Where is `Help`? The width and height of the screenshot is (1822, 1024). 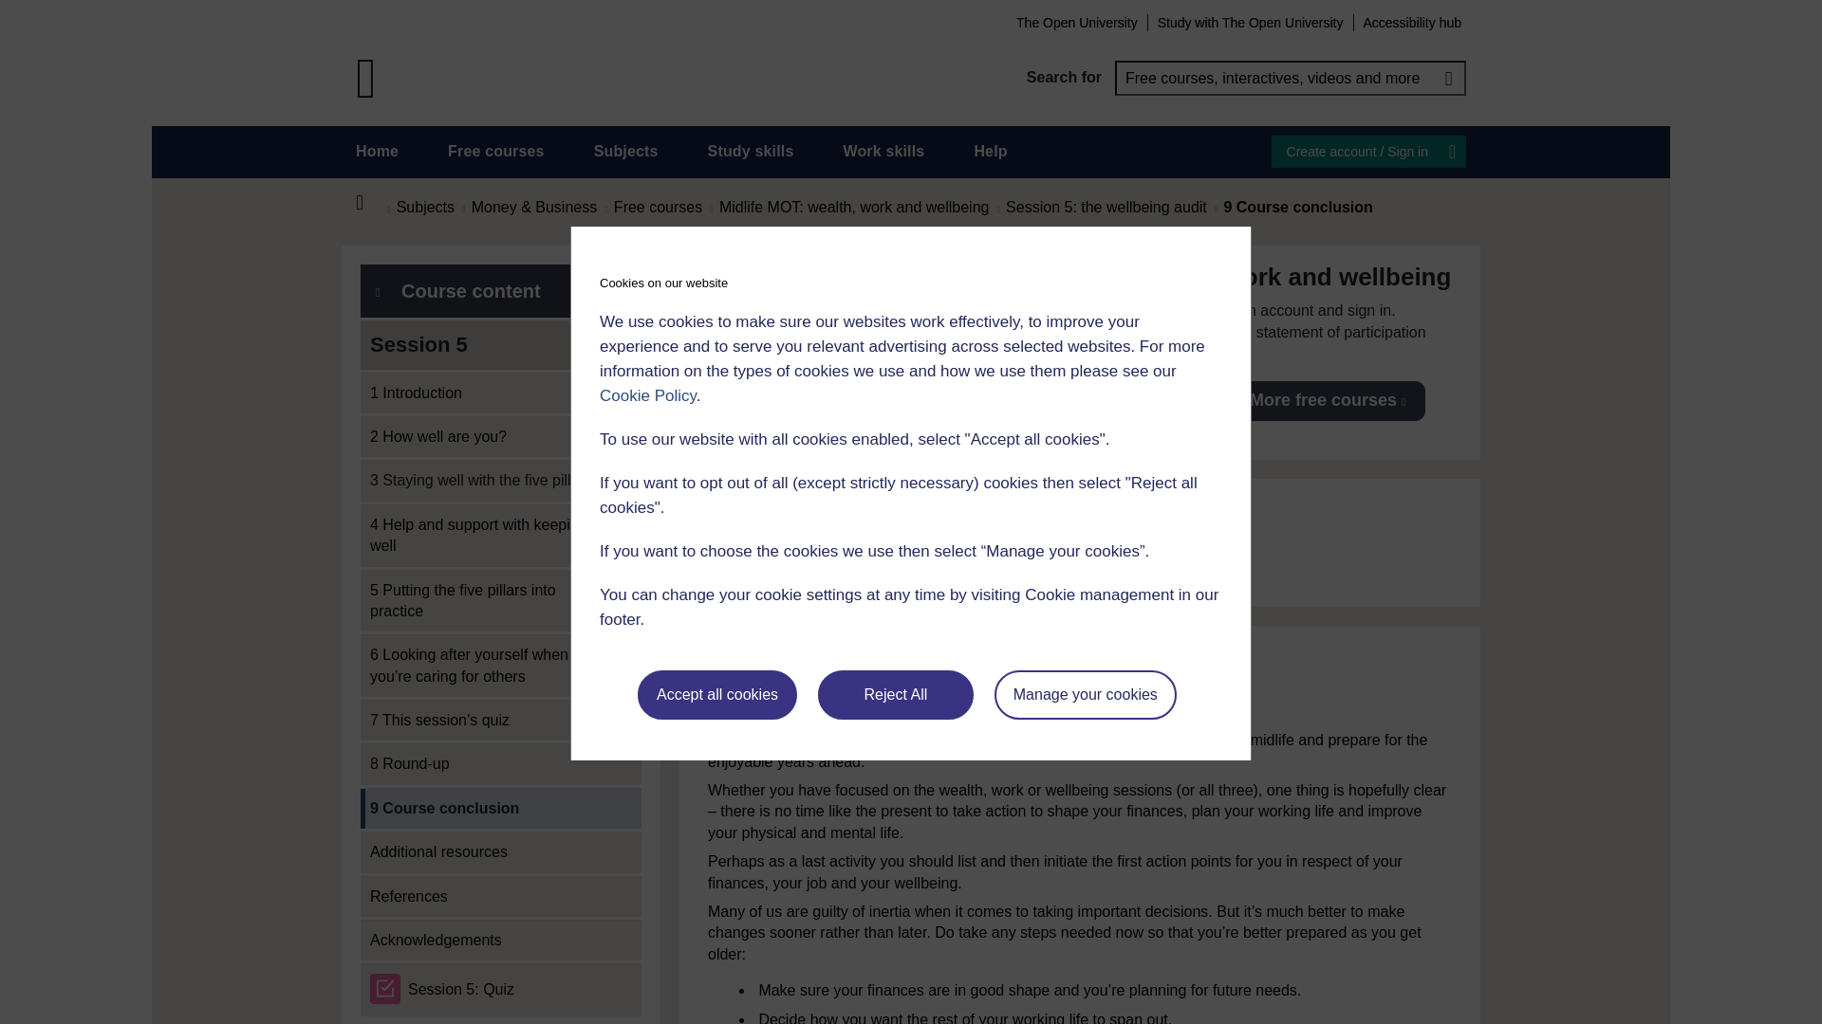 Help is located at coordinates (990, 152).